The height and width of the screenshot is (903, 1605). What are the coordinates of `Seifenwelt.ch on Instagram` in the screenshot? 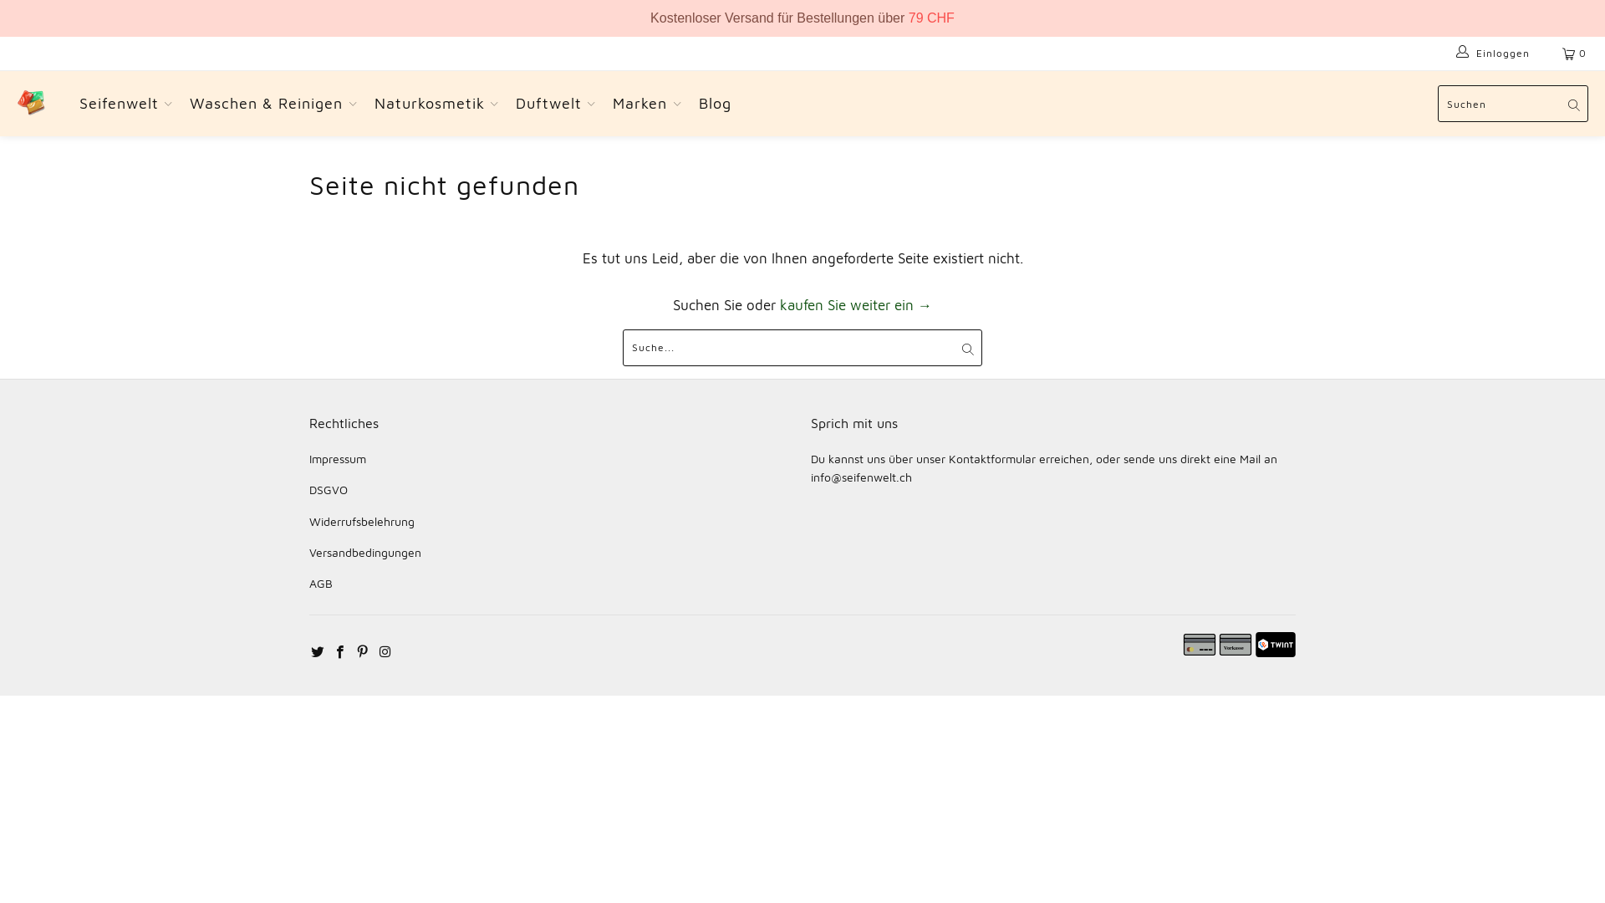 It's located at (385, 650).